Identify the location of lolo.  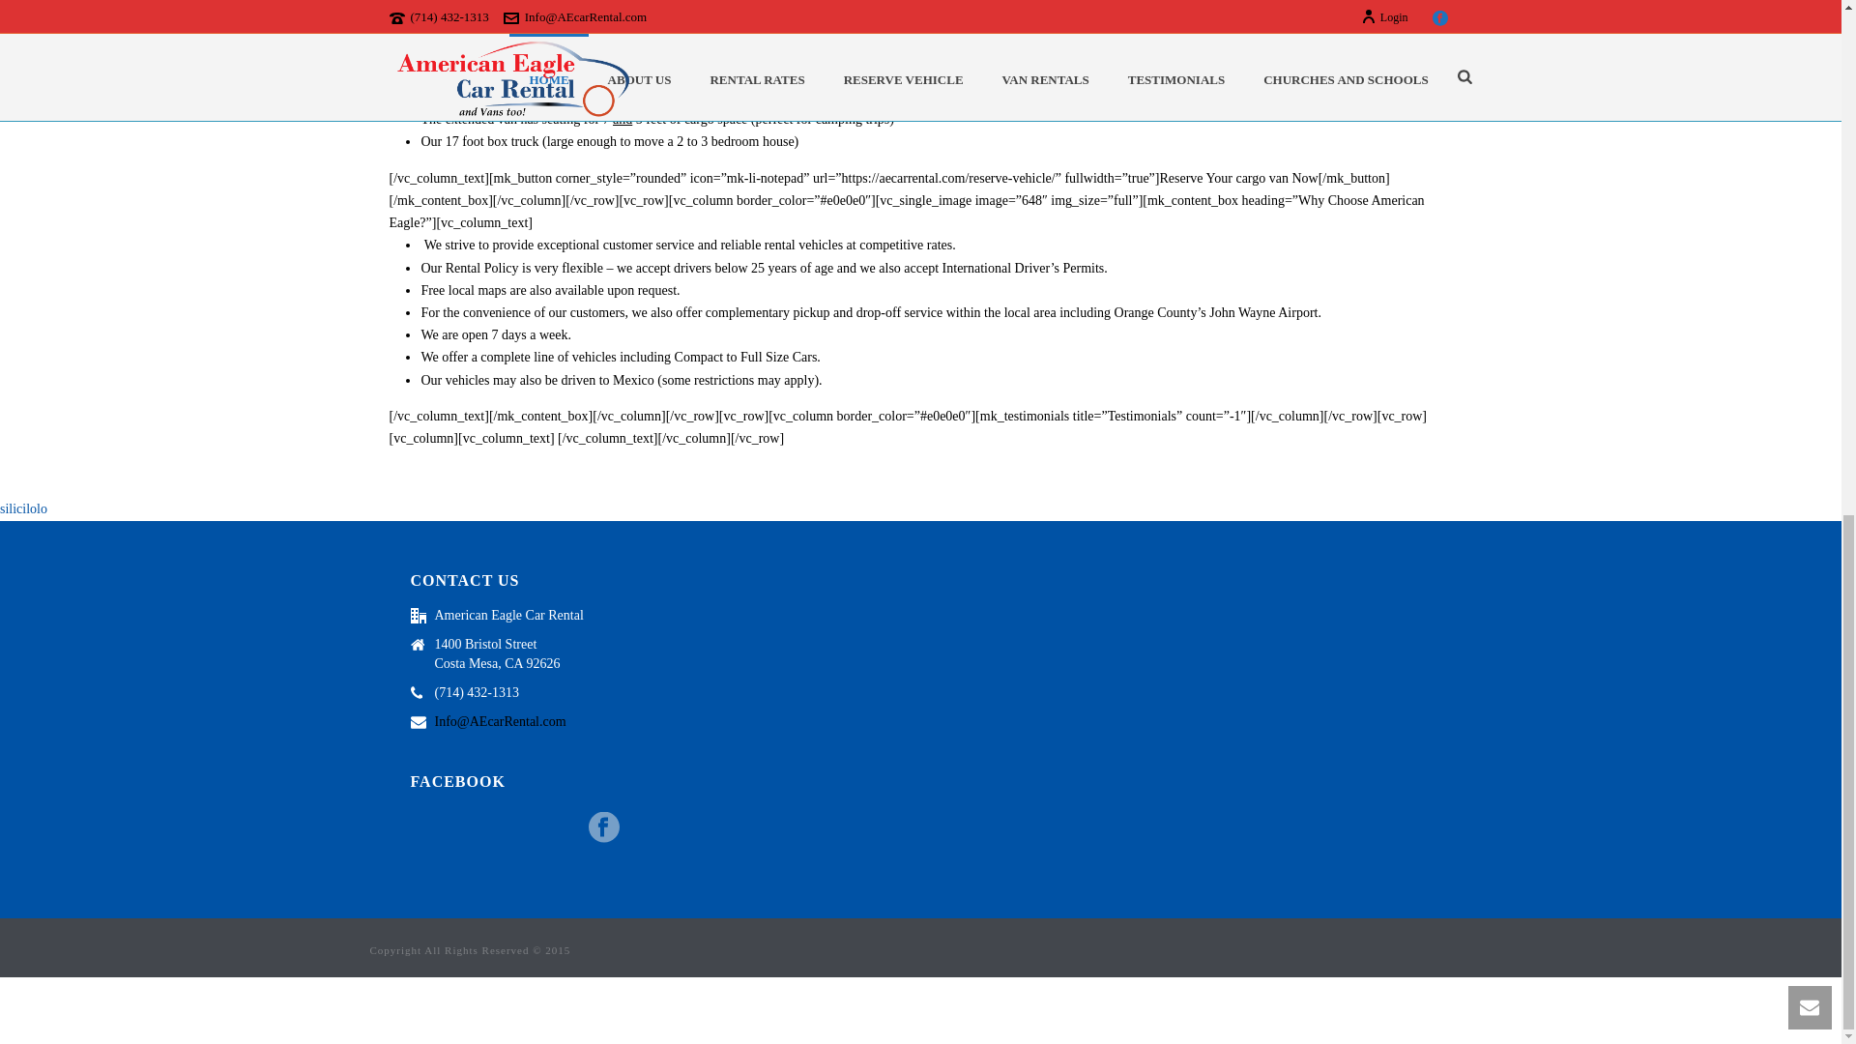
(37, 508).